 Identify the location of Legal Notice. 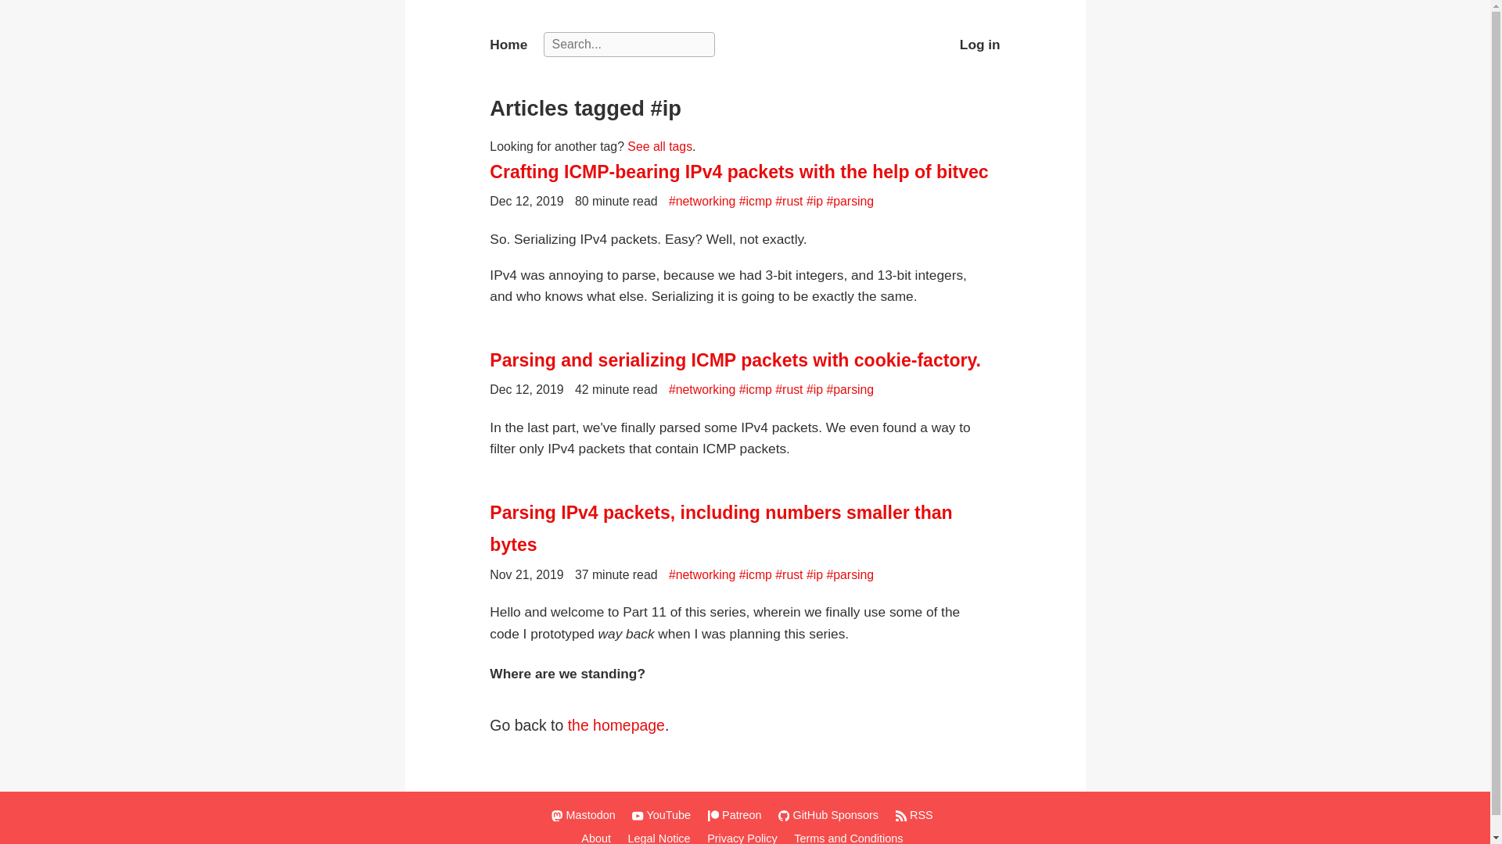
(662, 838).